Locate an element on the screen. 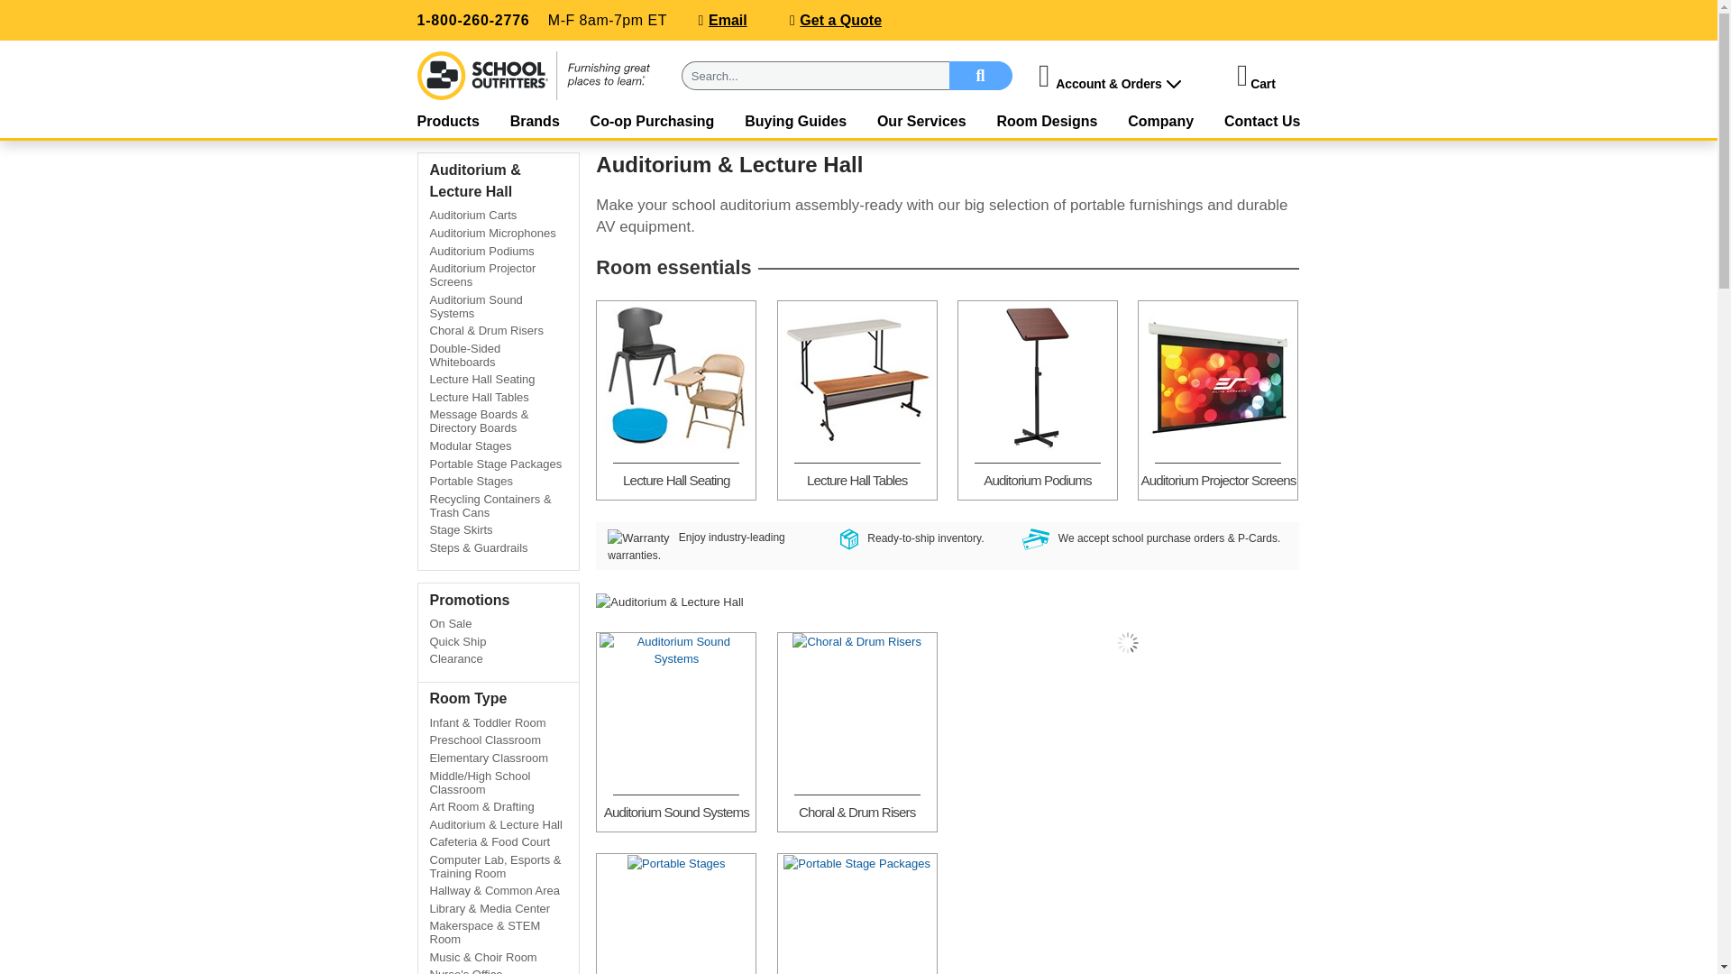 The image size is (1731, 974). Auditorium Projector Screens is located at coordinates (1217, 377).